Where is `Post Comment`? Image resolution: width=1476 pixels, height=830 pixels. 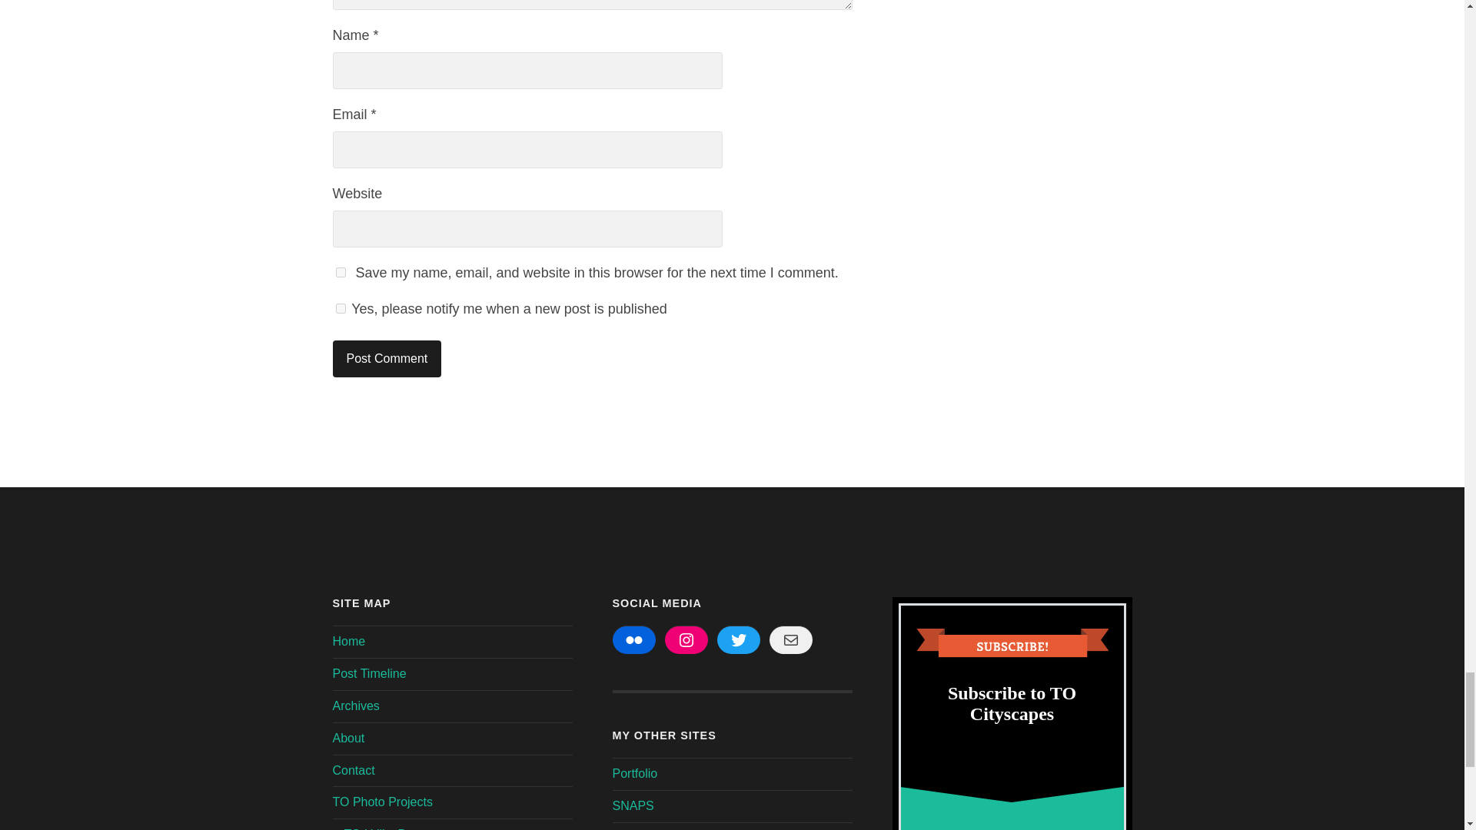 Post Comment is located at coordinates (387, 358).